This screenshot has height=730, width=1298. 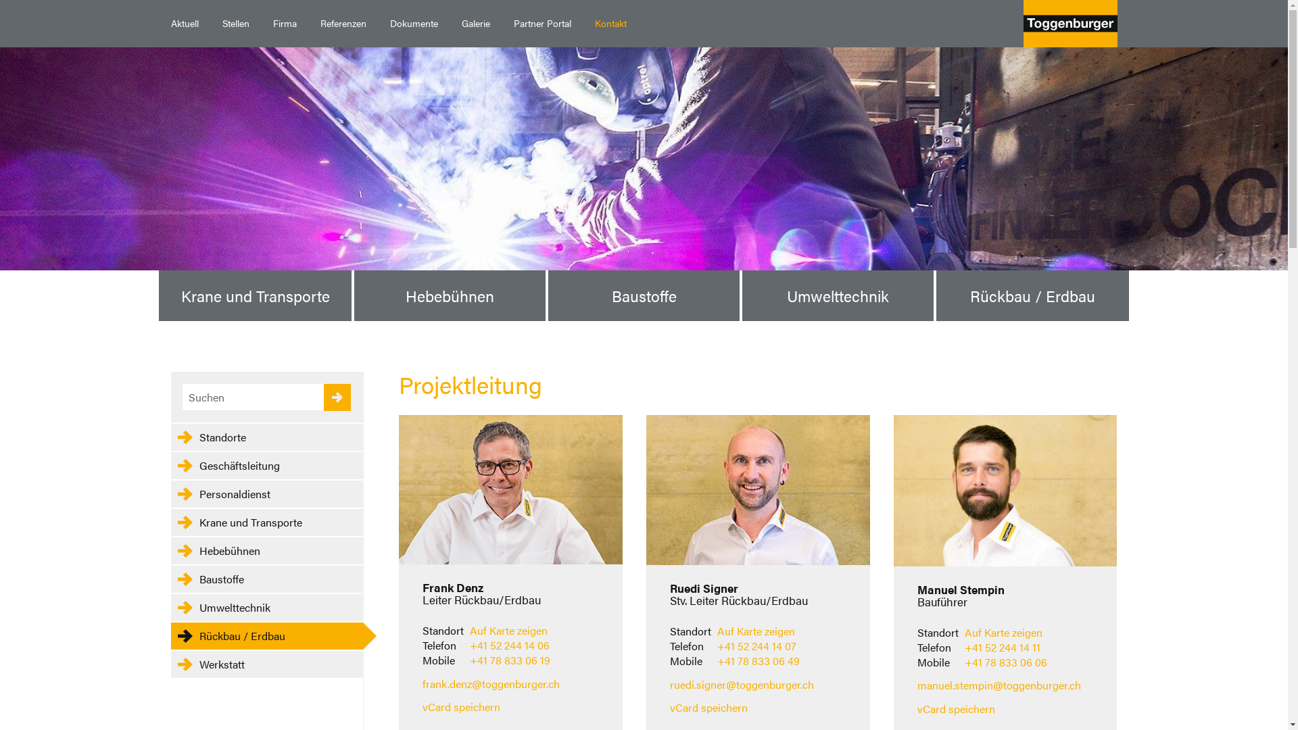 I want to click on +41 78 833 06 49, so click(x=759, y=661).